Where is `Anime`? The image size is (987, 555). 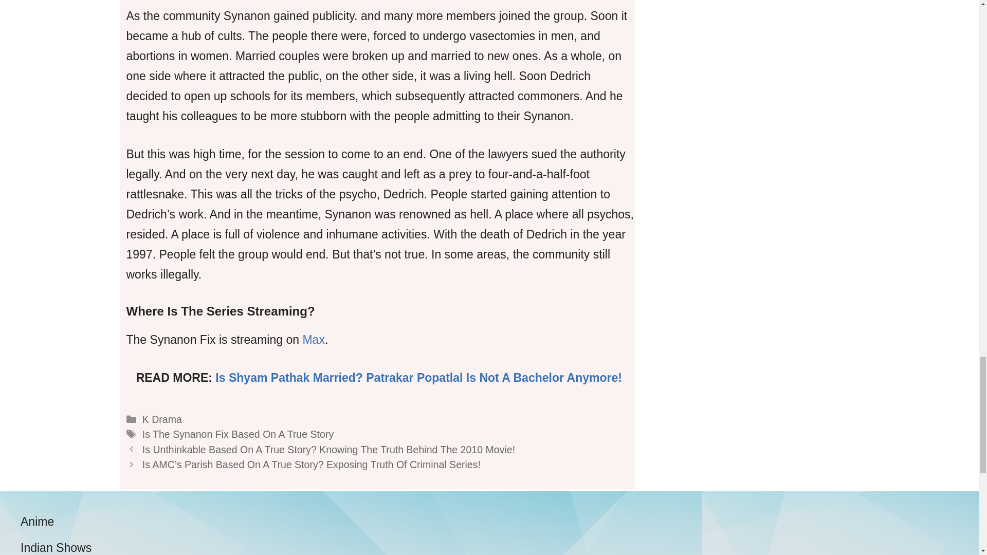
Anime is located at coordinates (37, 522).